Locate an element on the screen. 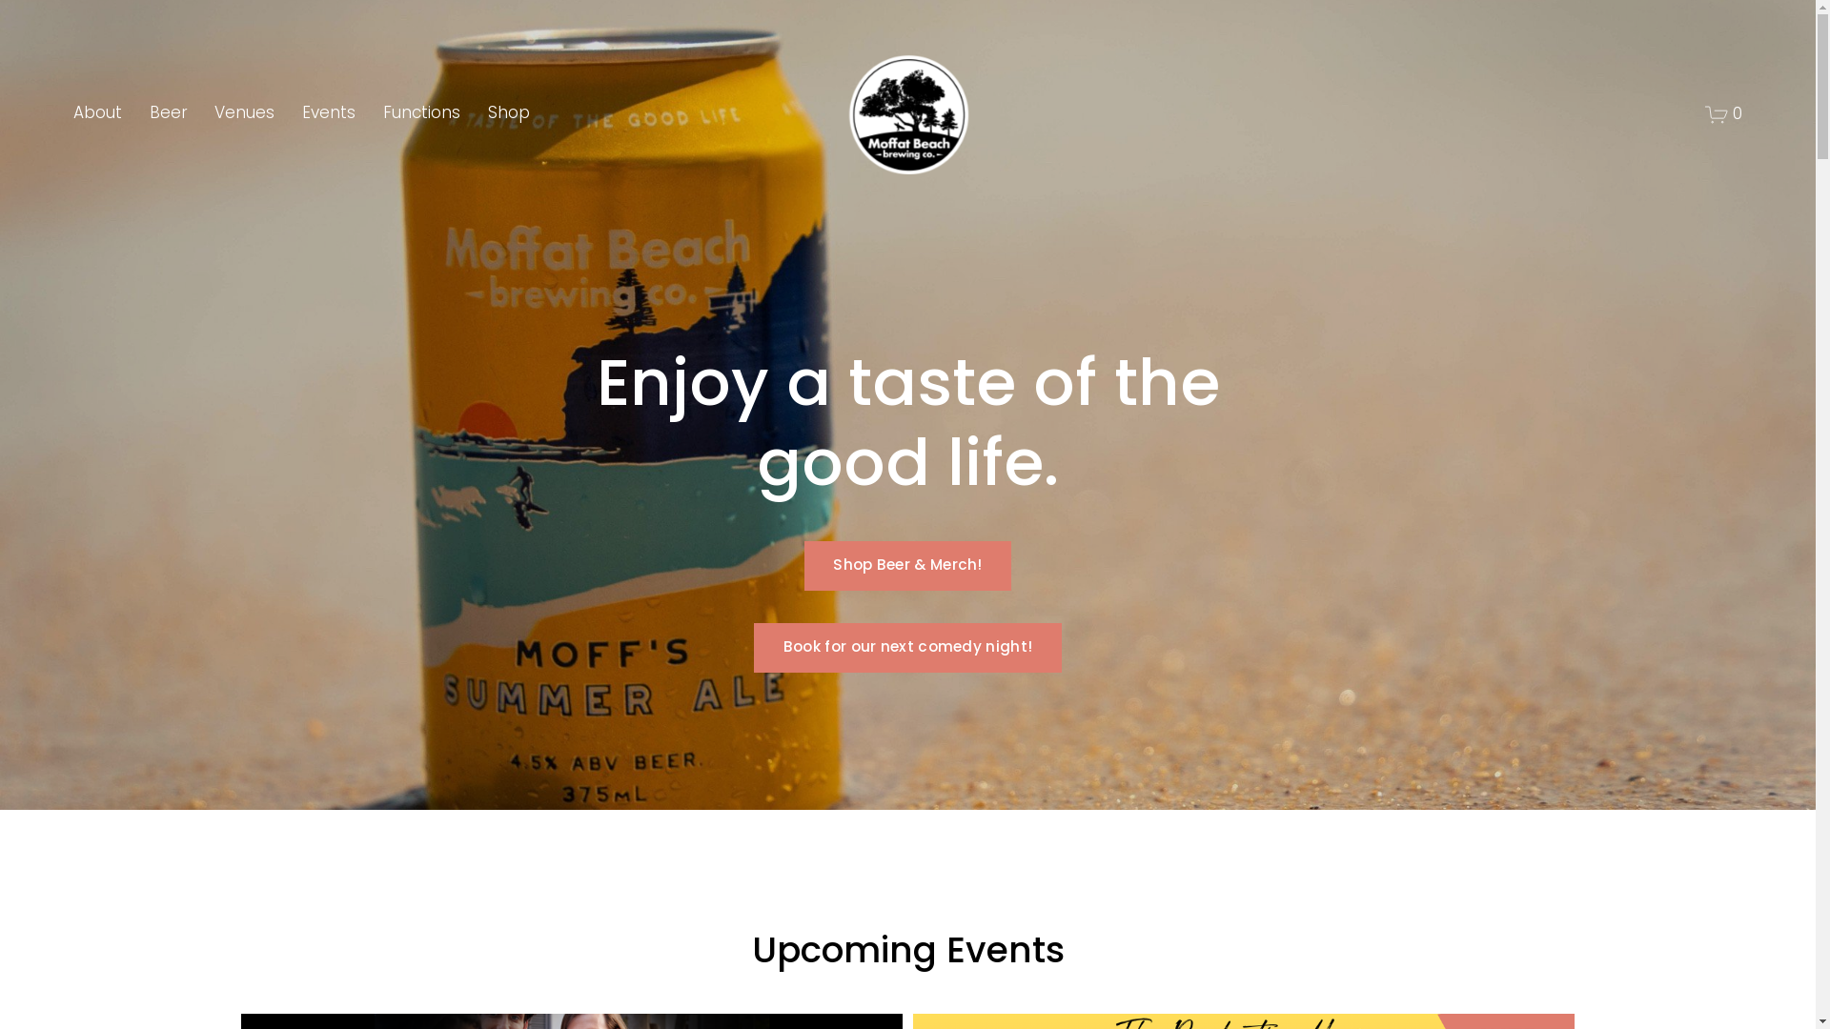  Beer is located at coordinates (169, 114).